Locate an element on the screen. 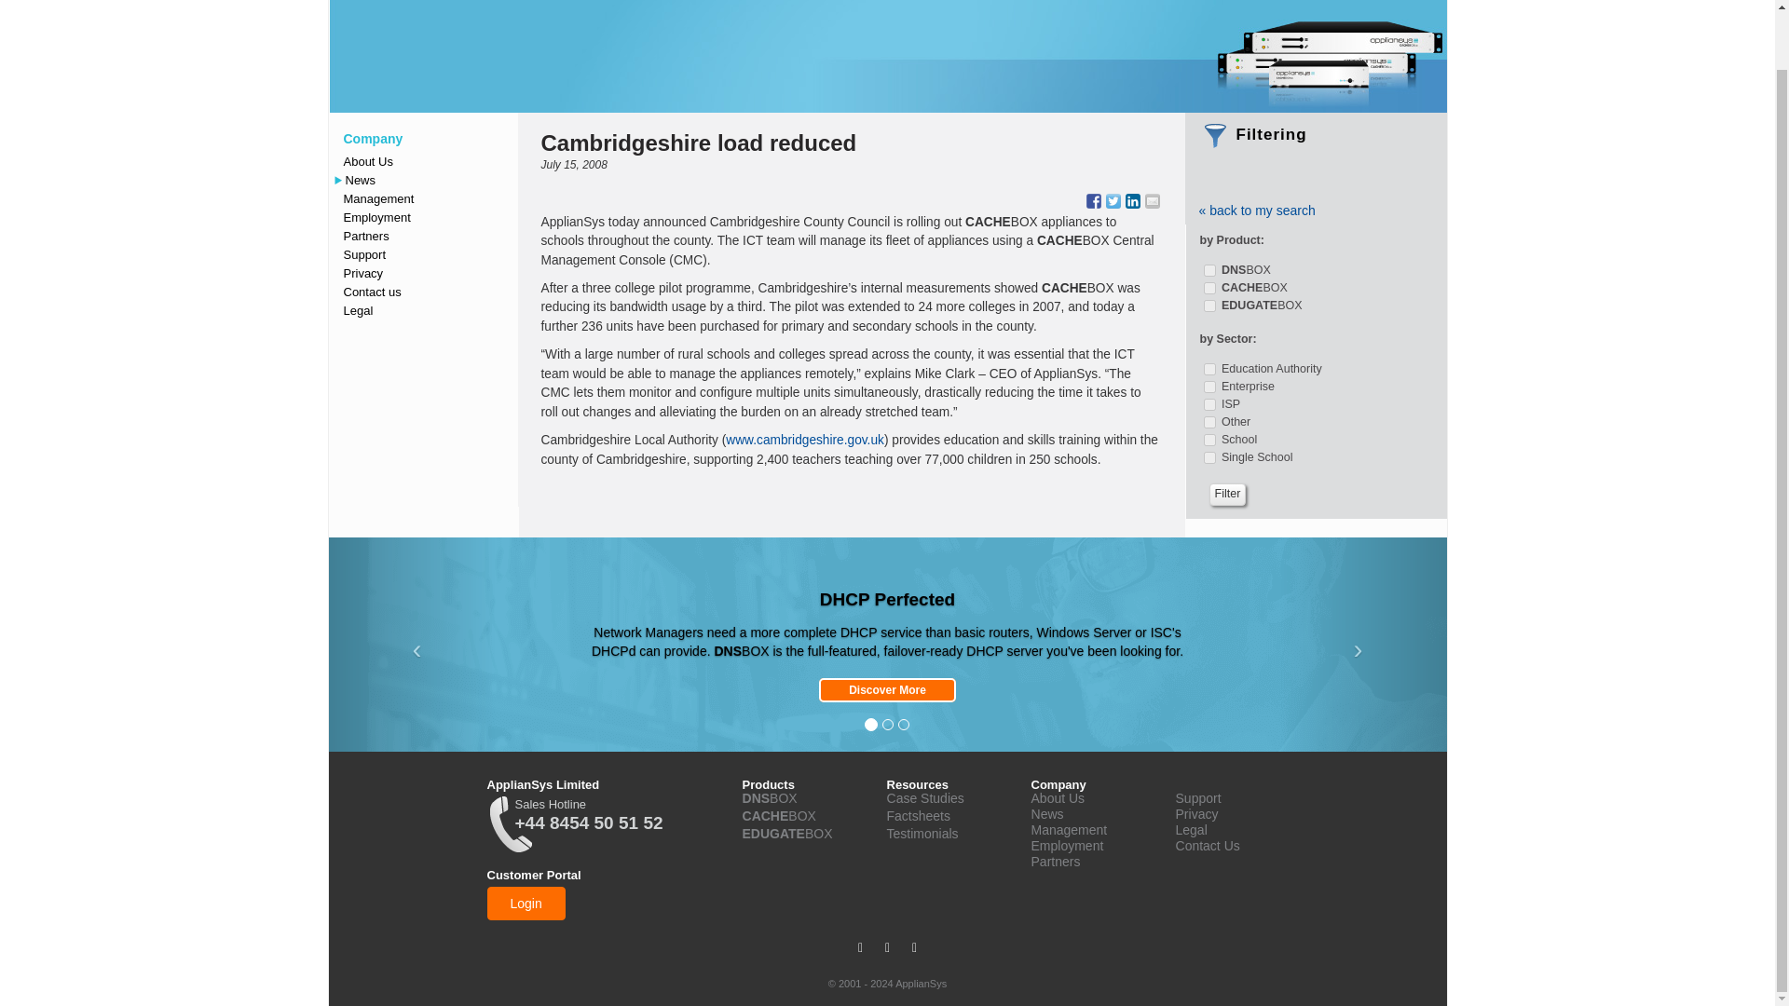  enterprise is located at coordinates (1209, 387).